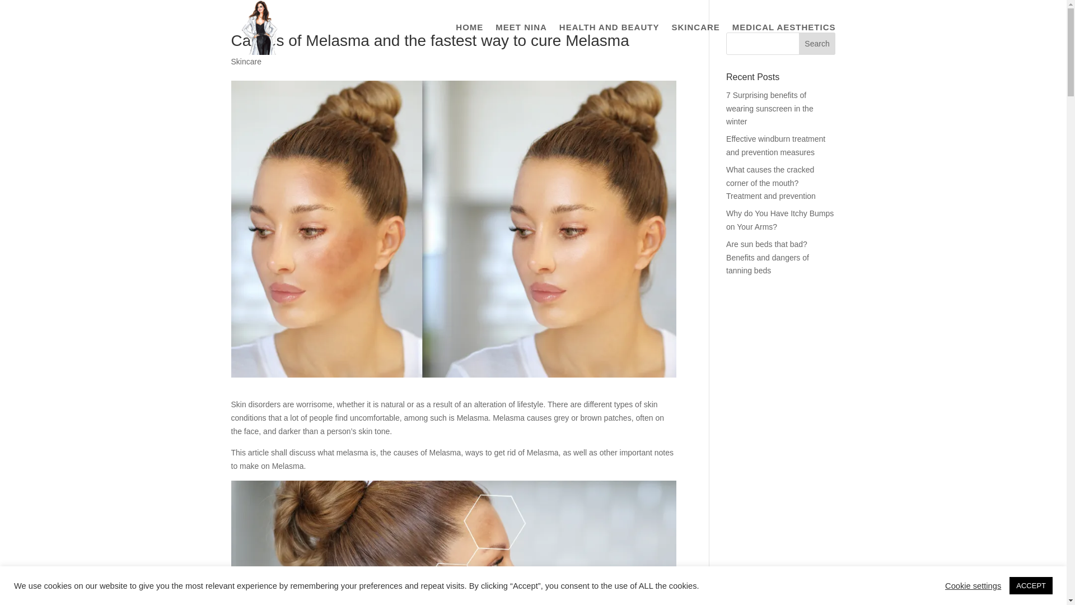 Image resolution: width=1075 pixels, height=605 pixels. What do you see at coordinates (784, 39) in the screenshot?
I see `MEDICAL AESTHETICS` at bounding box center [784, 39].